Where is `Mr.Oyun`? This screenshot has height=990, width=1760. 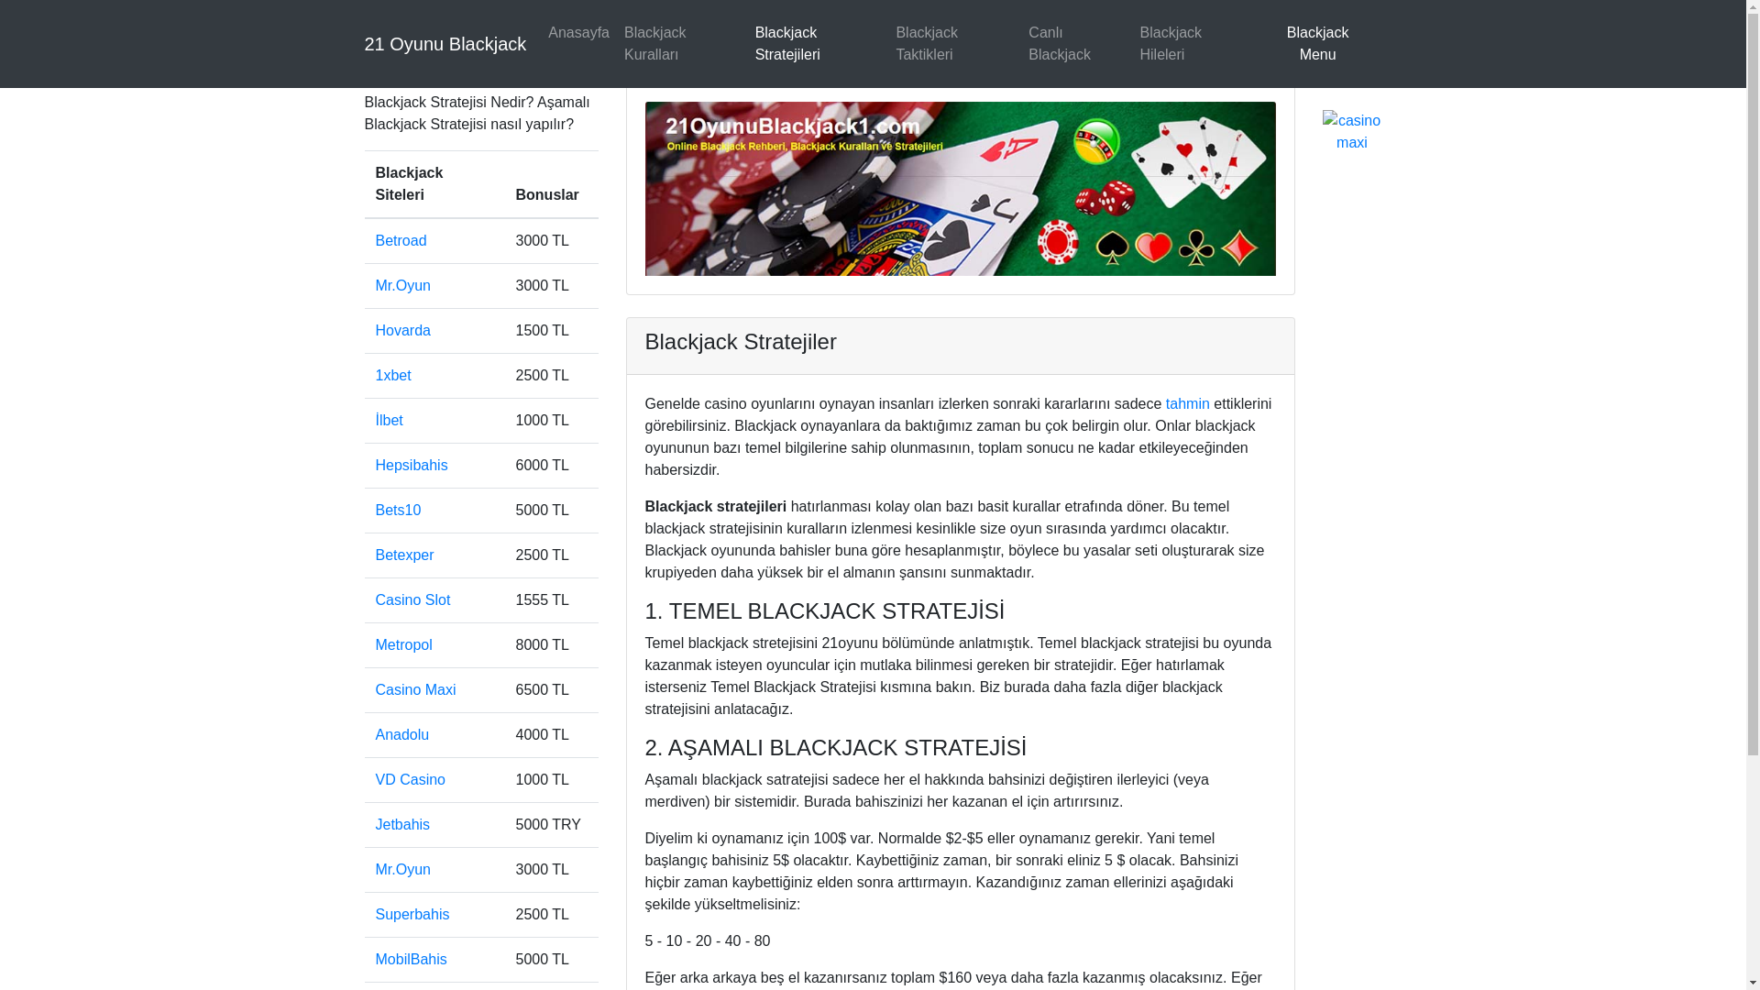 Mr.Oyun is located at coordinates (403, 869).